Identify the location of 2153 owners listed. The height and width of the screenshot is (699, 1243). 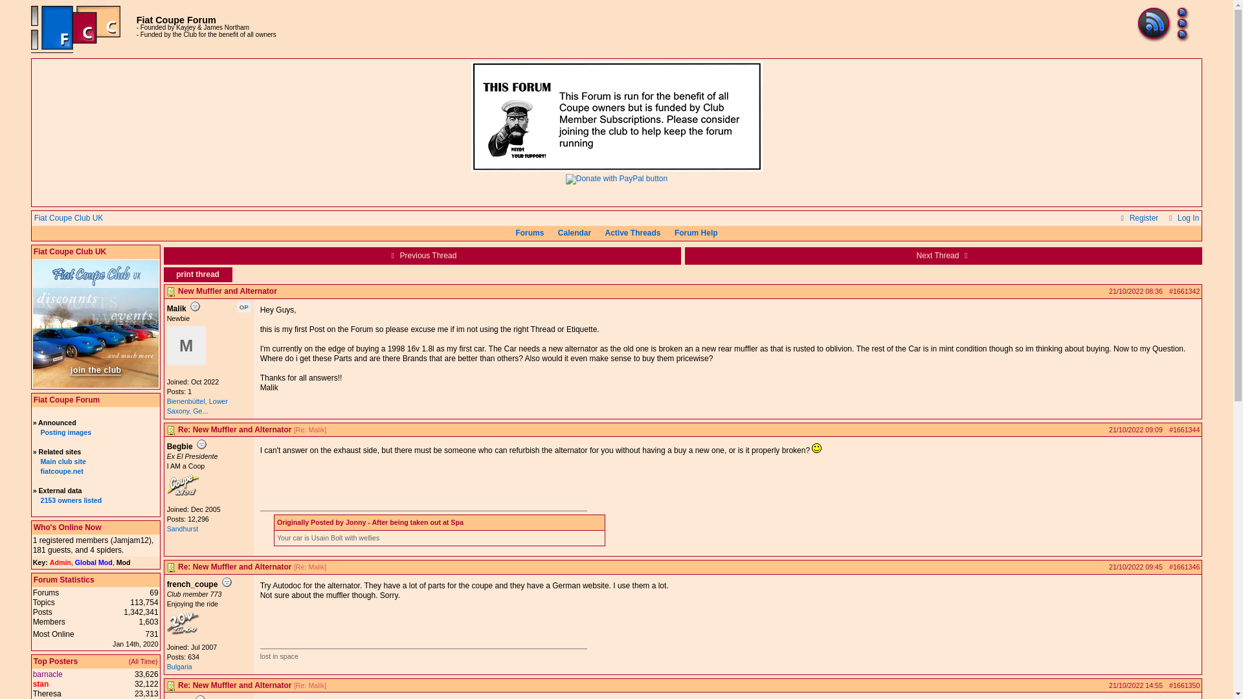
(71, 500).